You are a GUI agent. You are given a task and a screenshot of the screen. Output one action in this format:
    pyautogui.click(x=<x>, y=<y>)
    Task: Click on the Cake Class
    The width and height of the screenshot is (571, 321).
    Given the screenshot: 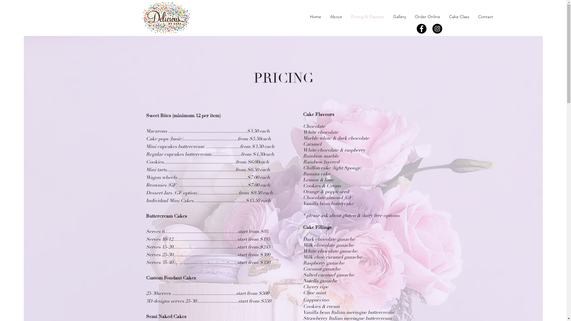 What is the action you would take?
    pyautogui.click(x=459, y=17)
    